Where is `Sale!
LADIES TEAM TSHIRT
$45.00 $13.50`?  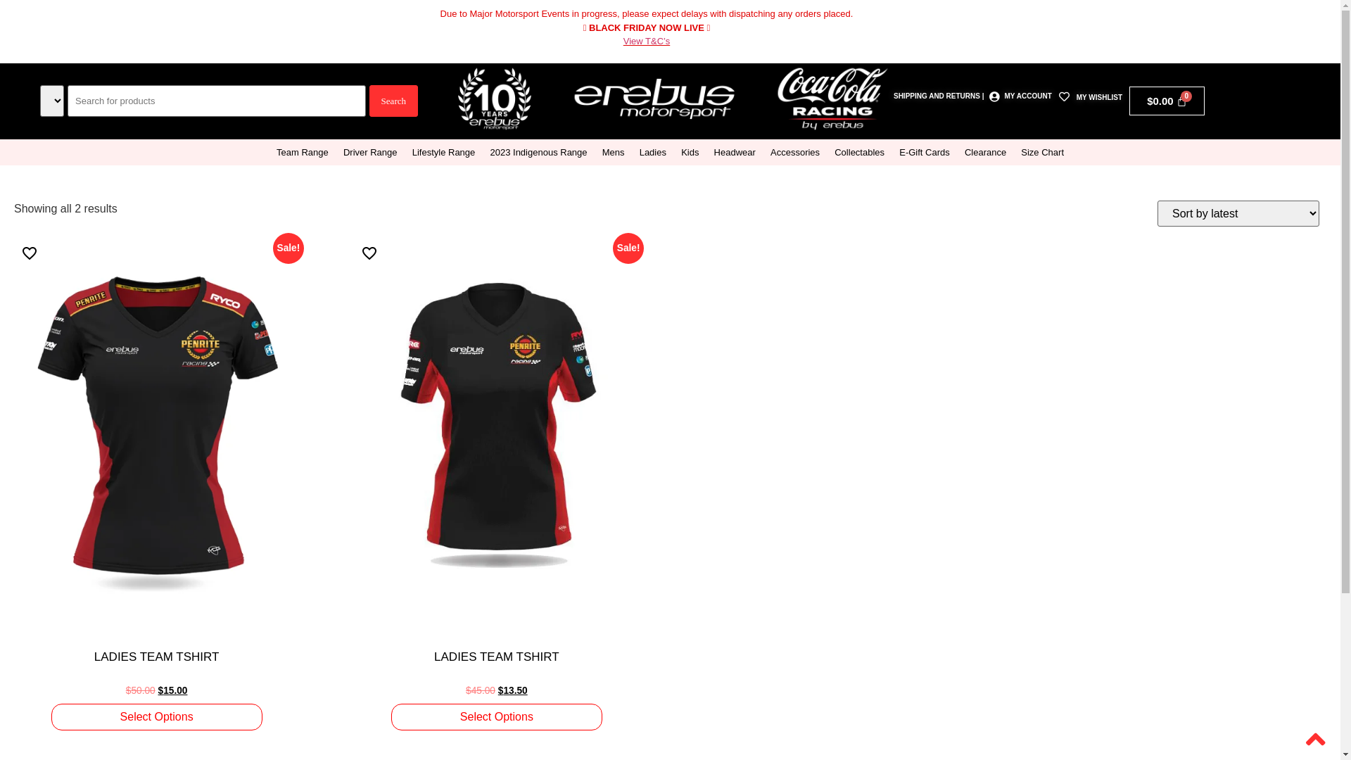 Sale!
LADIES TEAM TSHIRT
$45.00 $13.50 is located at coordinates (497, 471).